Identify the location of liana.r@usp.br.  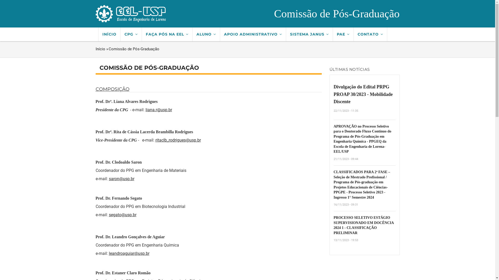
(159, 110).